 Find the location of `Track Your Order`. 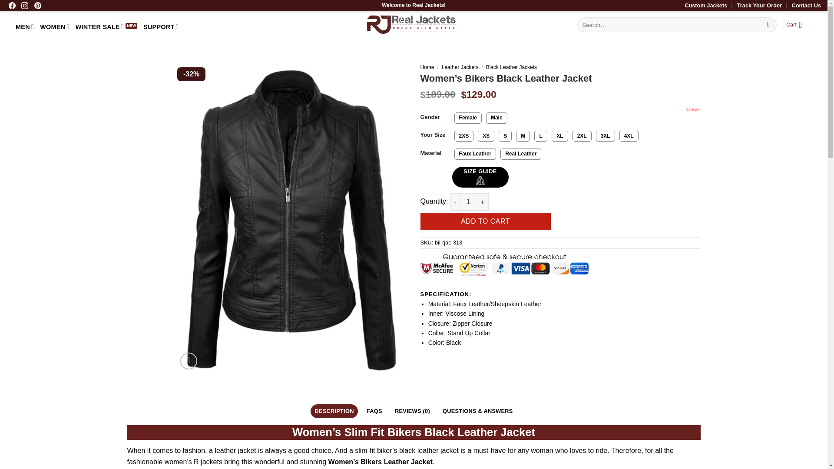

Track Your Order is located at coordinates (759, 5).